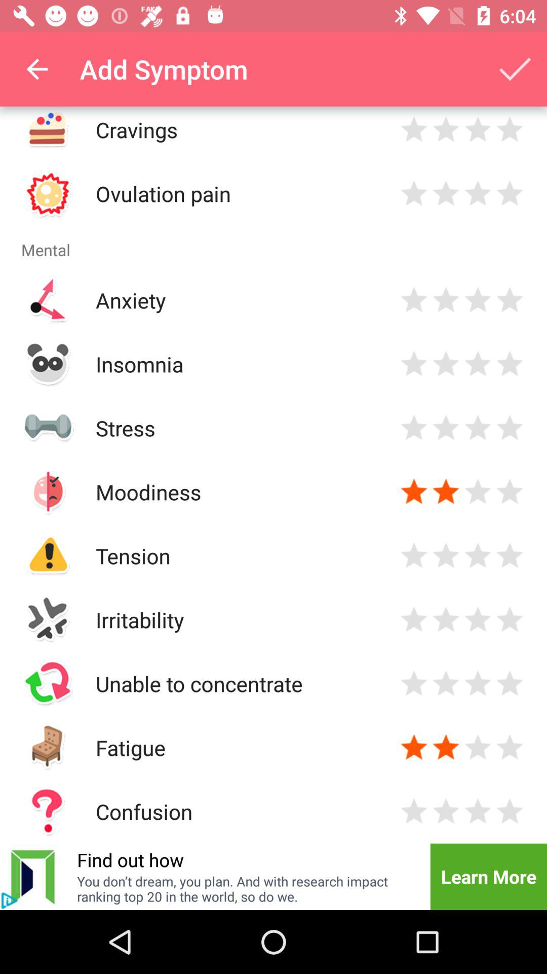 The height and width of the screenshot is (974, 547). I want to click on star selected, so click(446, 492).